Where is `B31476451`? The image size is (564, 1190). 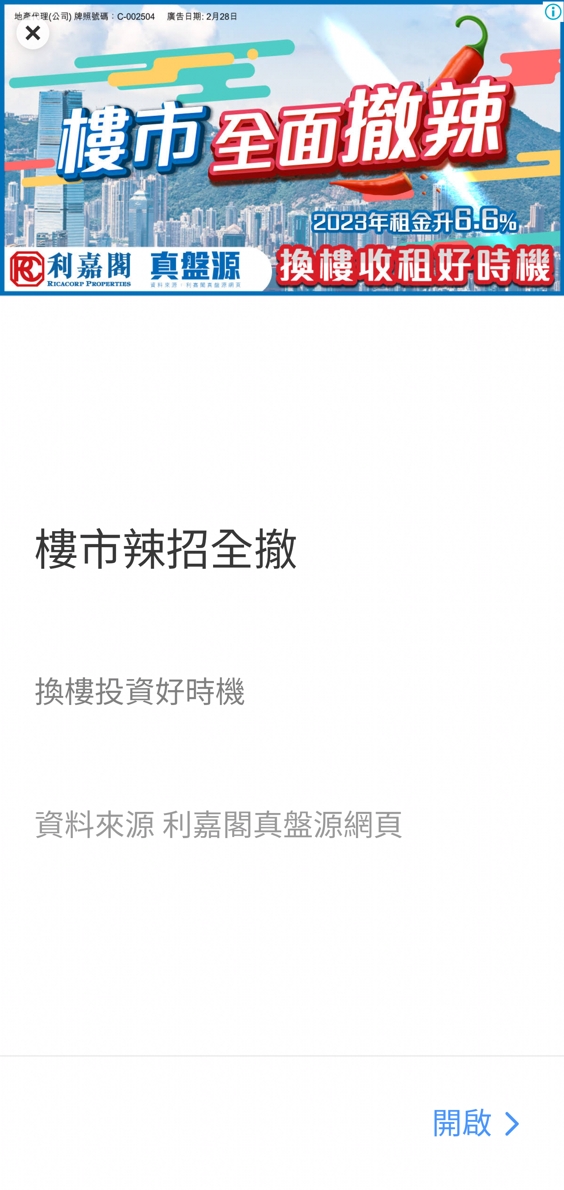 B31476451 is located at coordinates (282, 148).